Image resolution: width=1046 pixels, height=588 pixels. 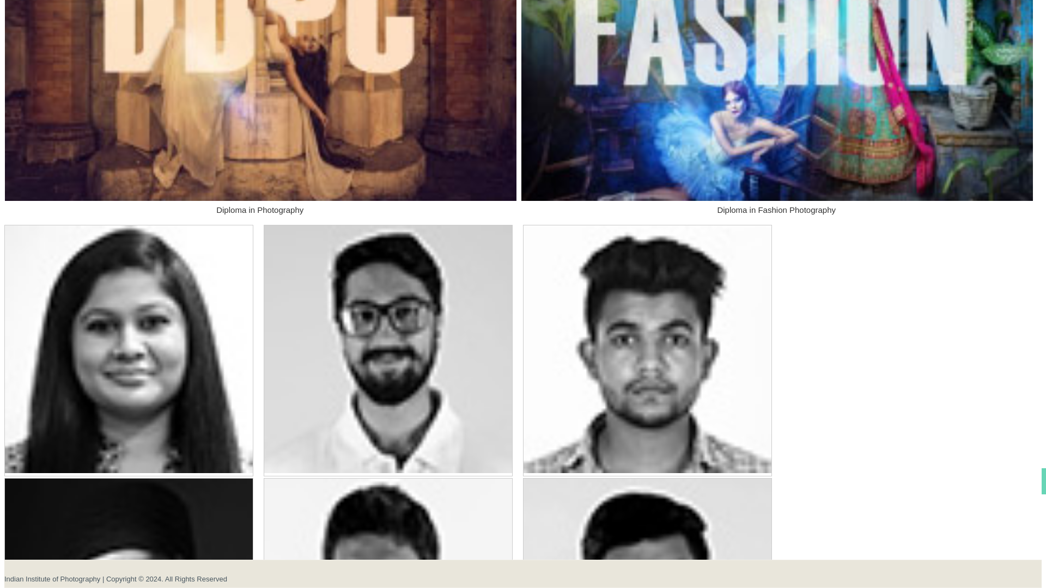 What do you see at coordinates (388, 534) in the screenshot?
I see `IIPian Raaj Kiran` at bounding box center [388, 534].